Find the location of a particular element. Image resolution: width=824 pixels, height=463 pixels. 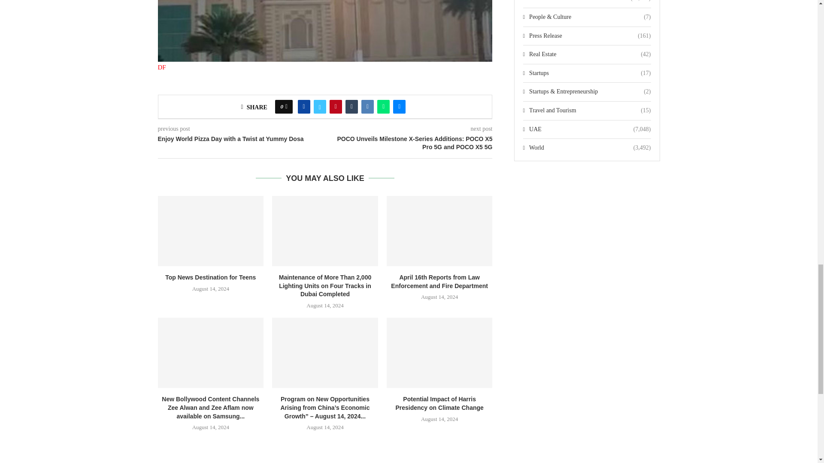

April 16th Reports from Law Enforcement and Fire Department is located at coordinates (439, 231).